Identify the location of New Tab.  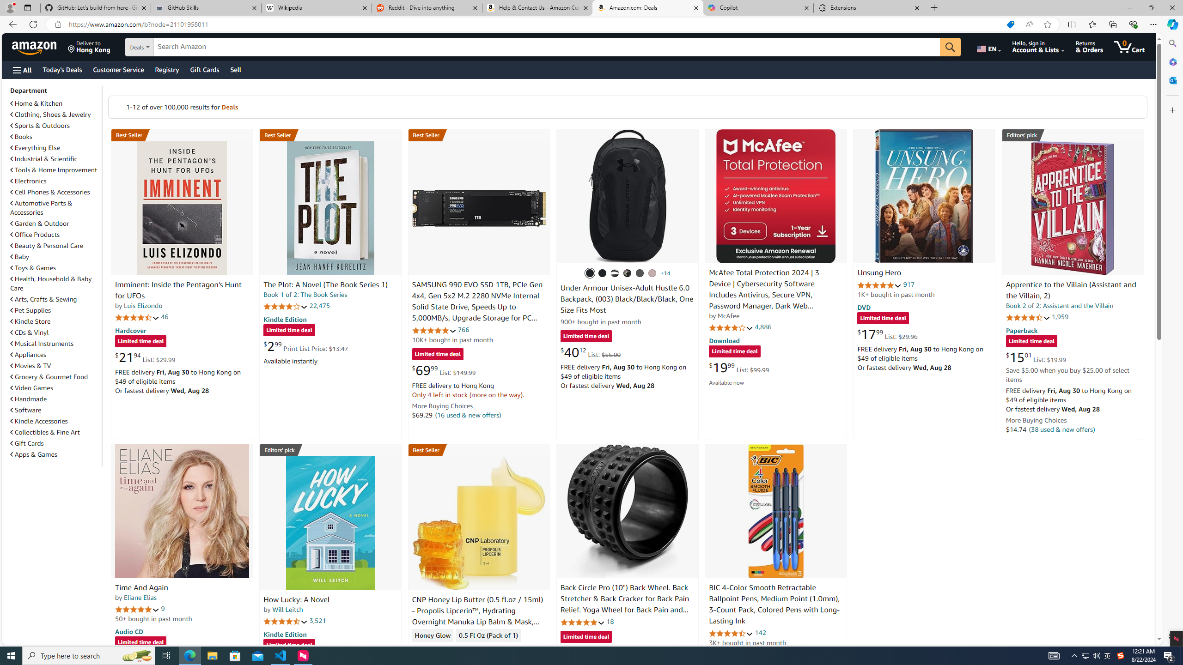
(934, 8).